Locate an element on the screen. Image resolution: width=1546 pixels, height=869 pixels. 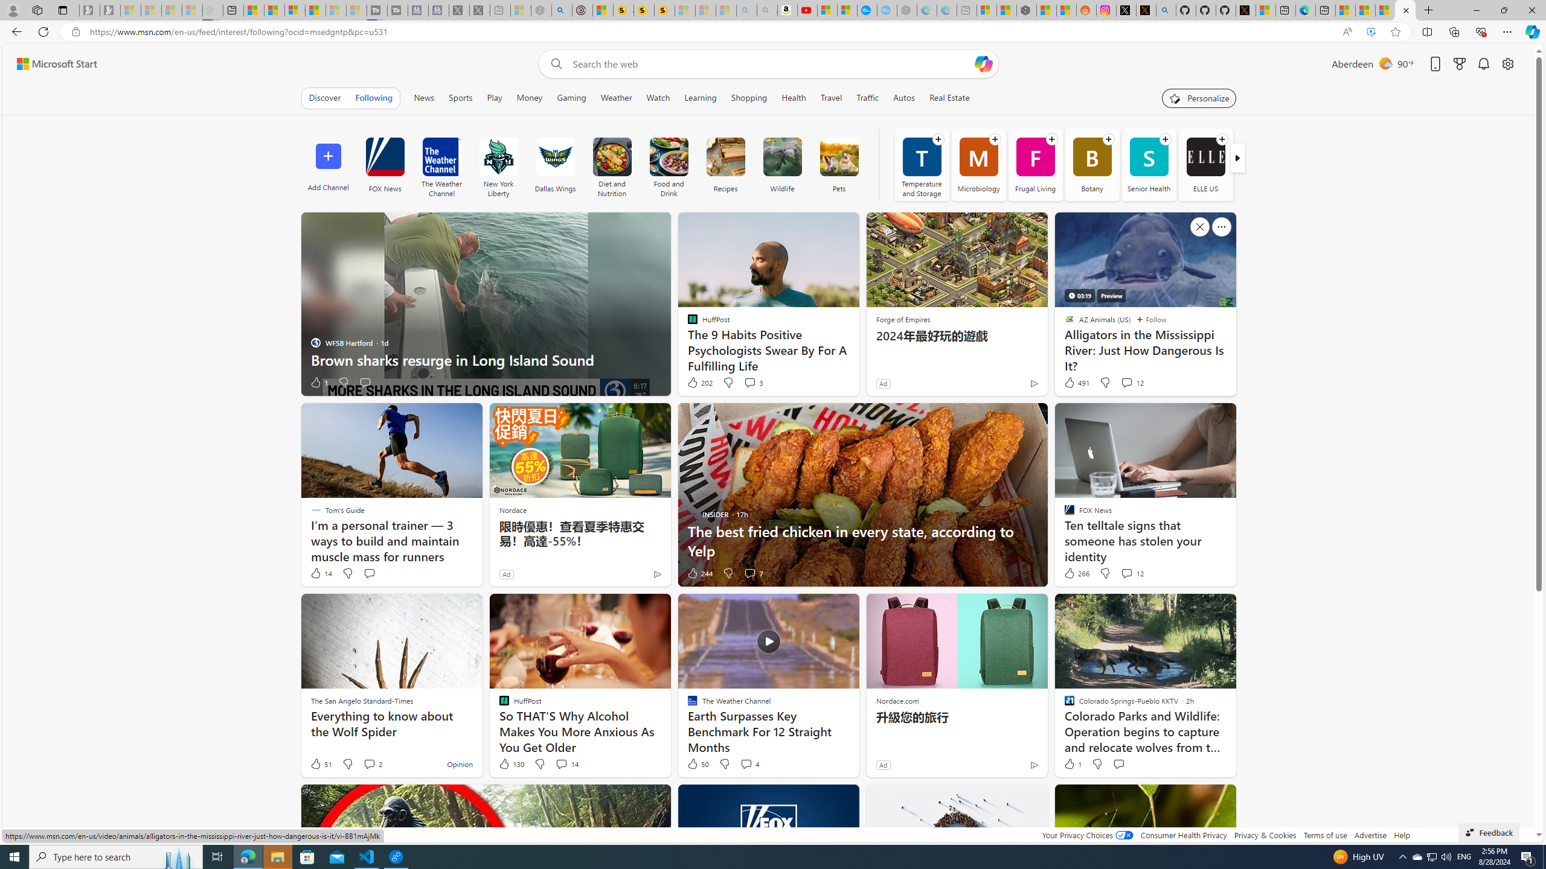
Overview is located at coordinates (295, 10).